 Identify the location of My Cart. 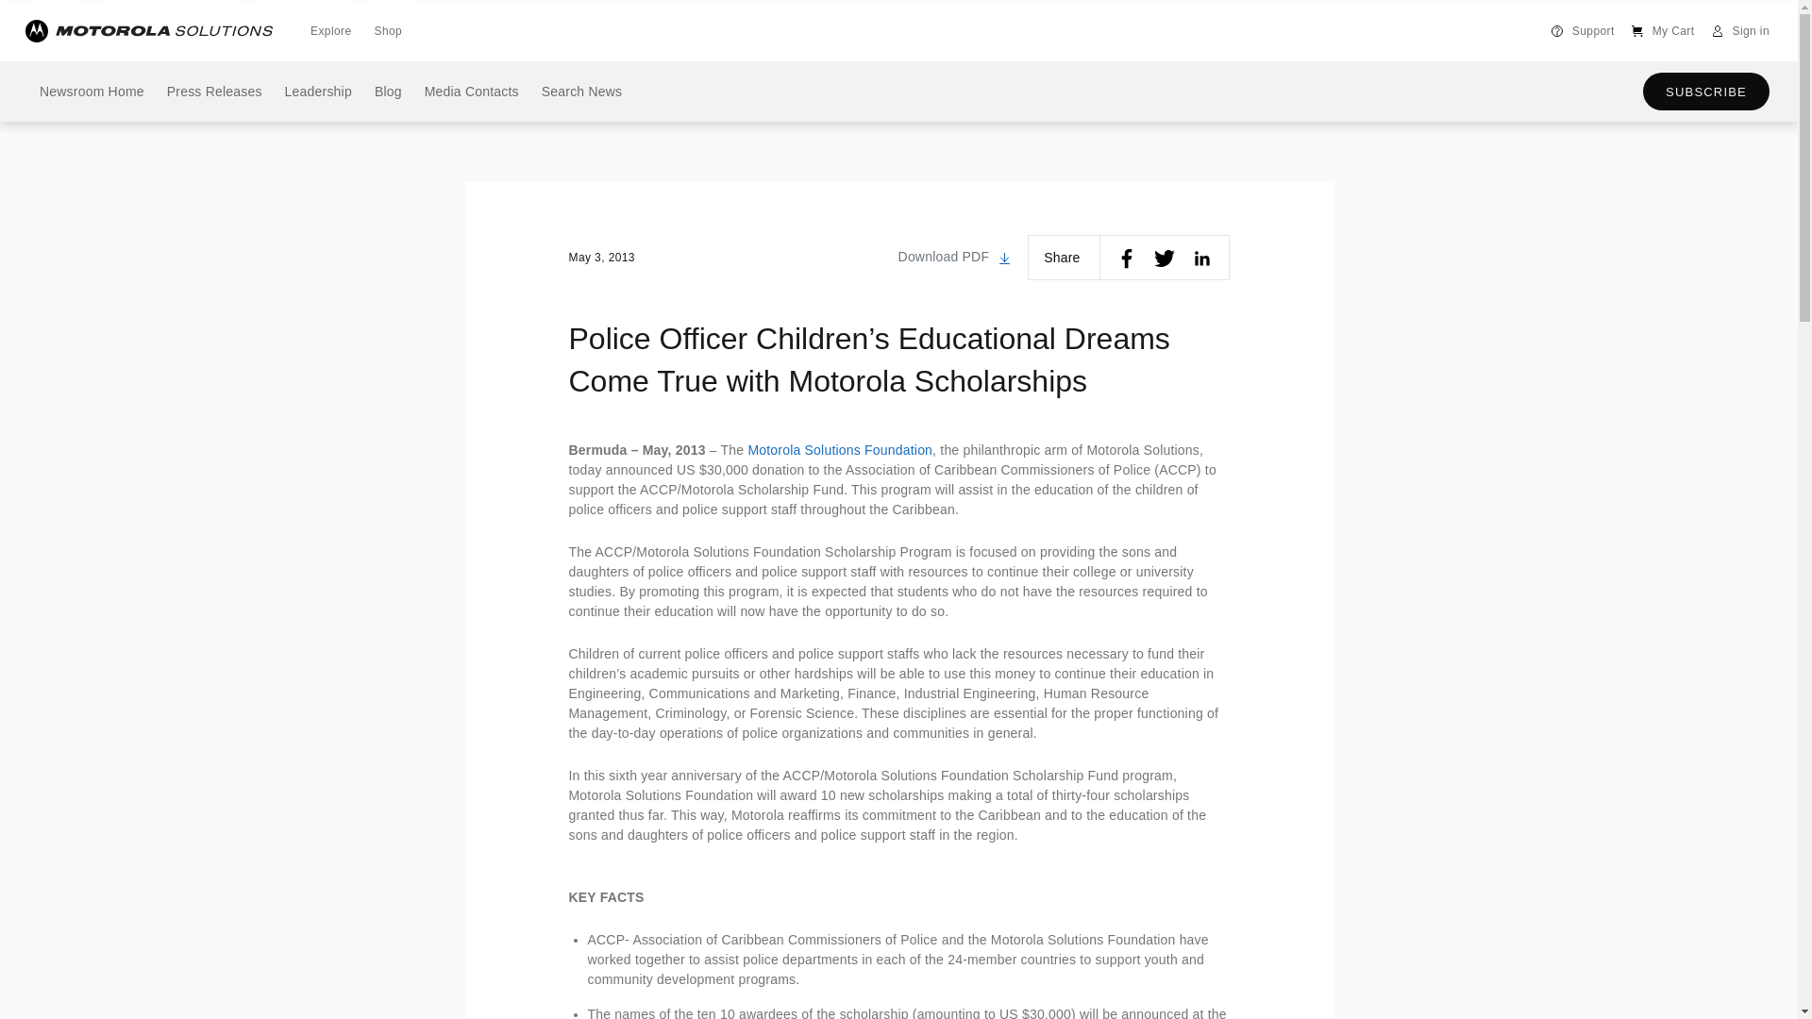
(1662, 30).